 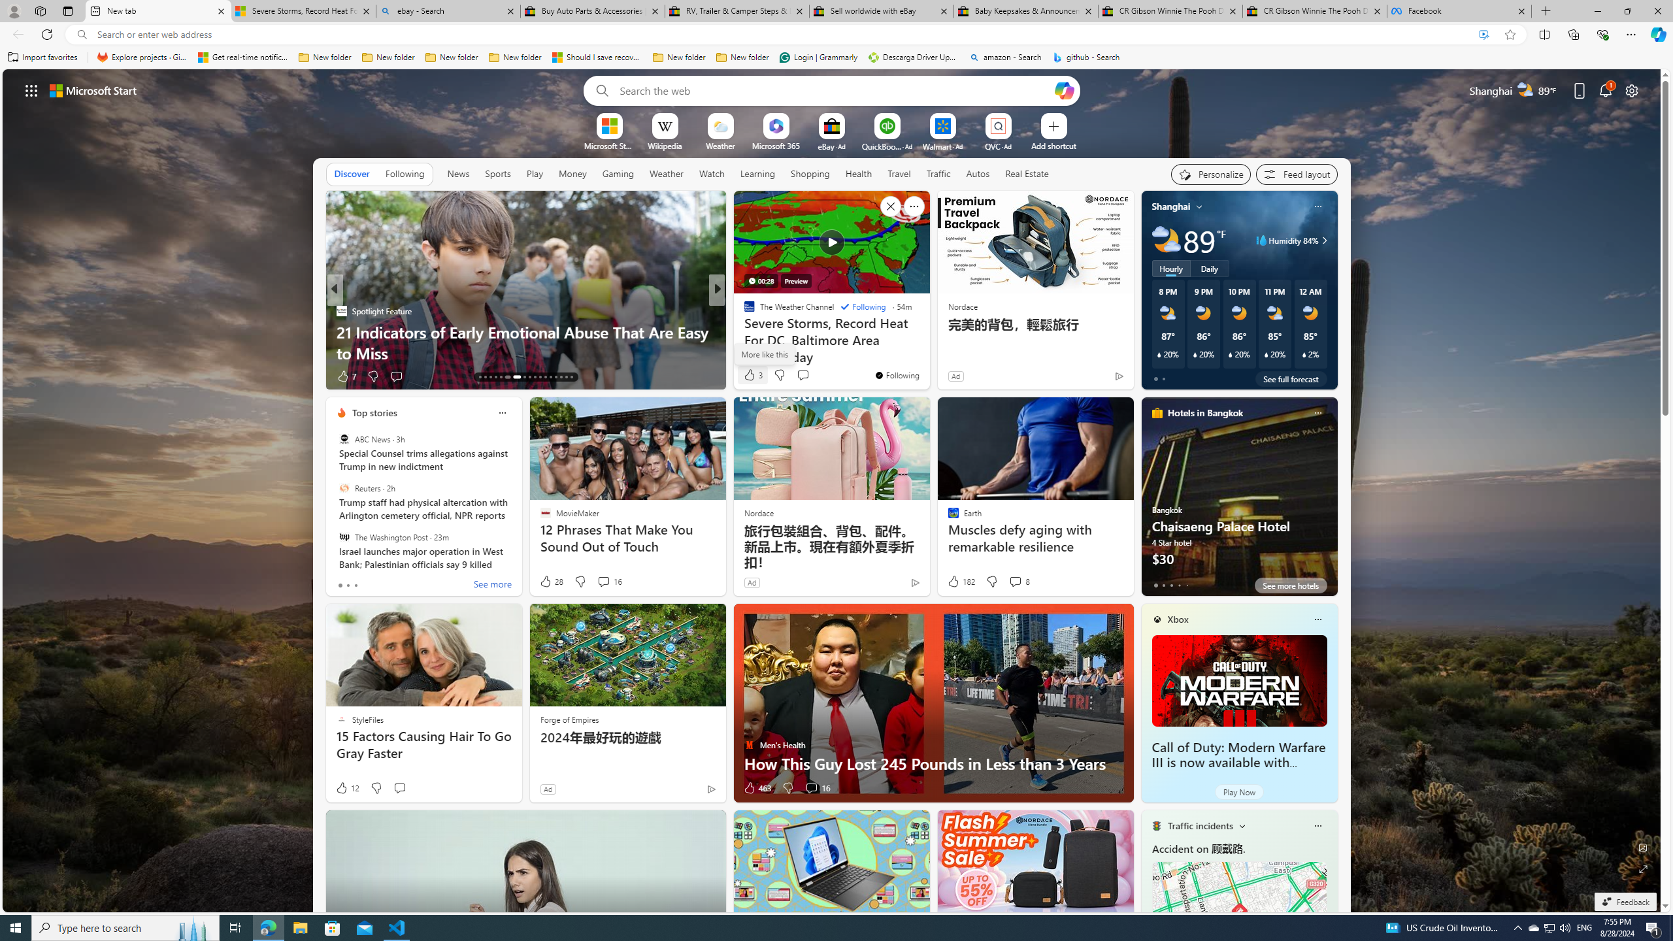 I want to click on The Washington Post, so click(x=344, y=537).